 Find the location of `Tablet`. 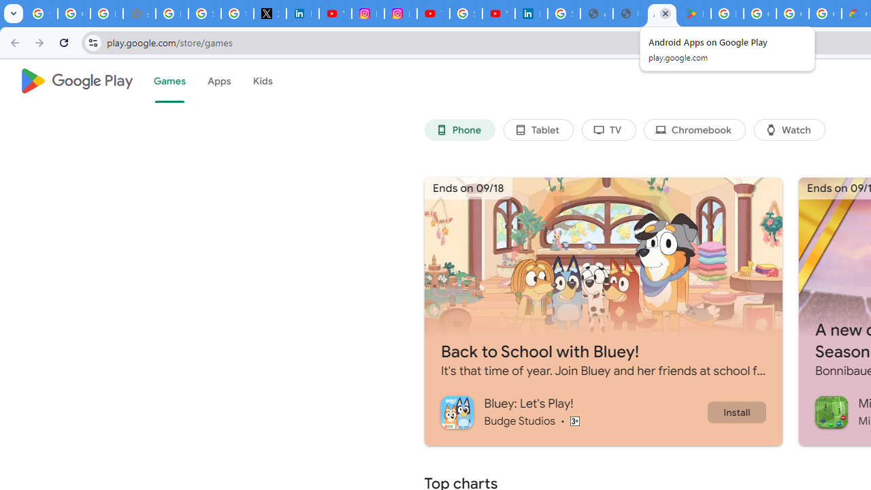

Tablet is located at coordinates (538, 129).